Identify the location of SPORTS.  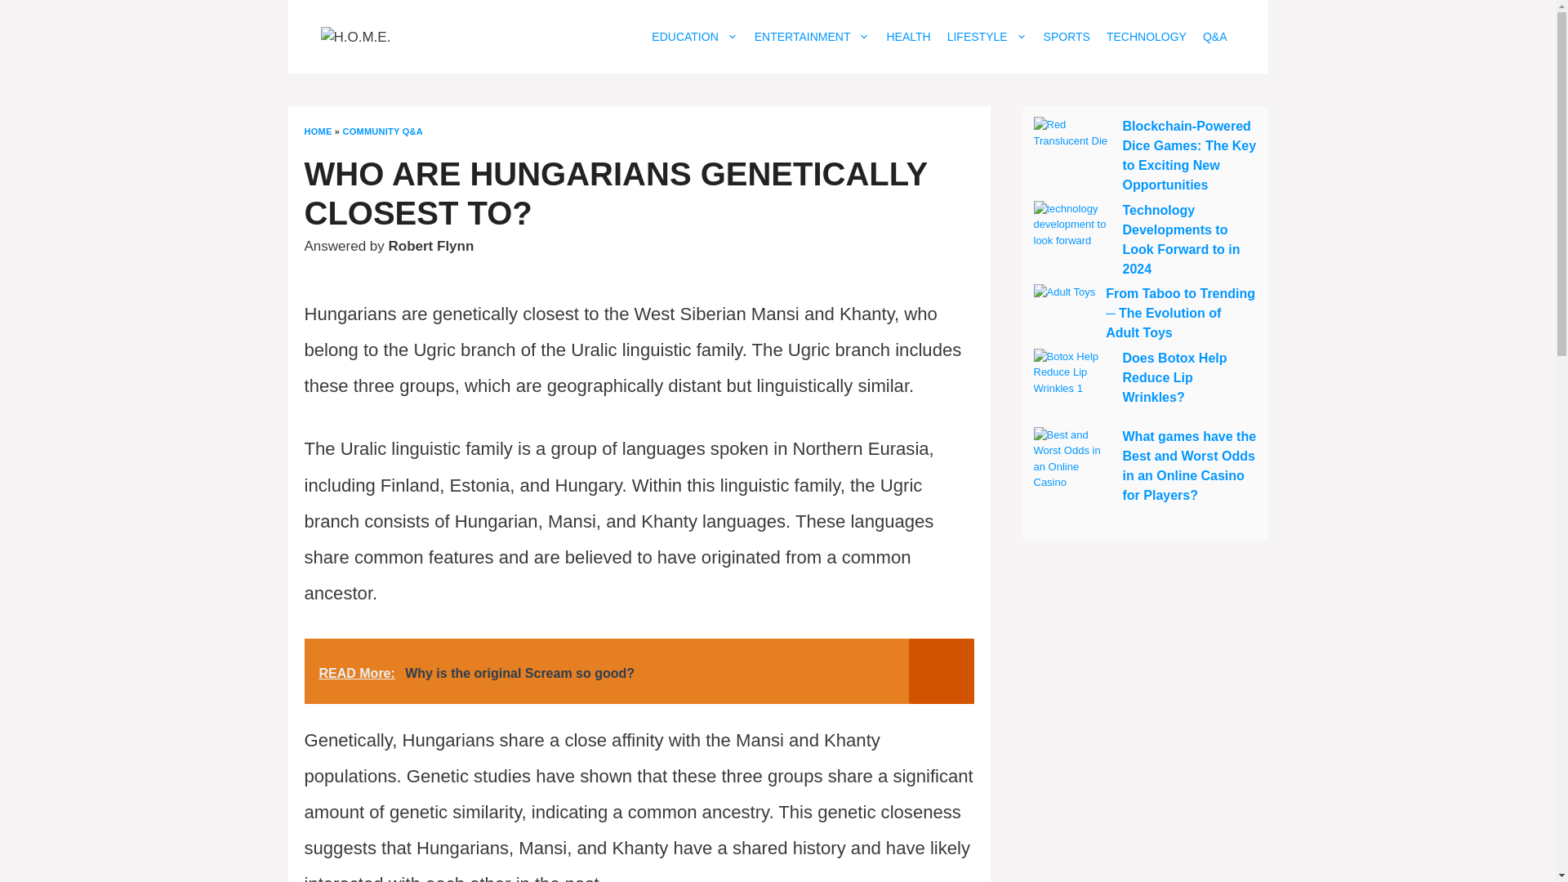
(1067, 37).